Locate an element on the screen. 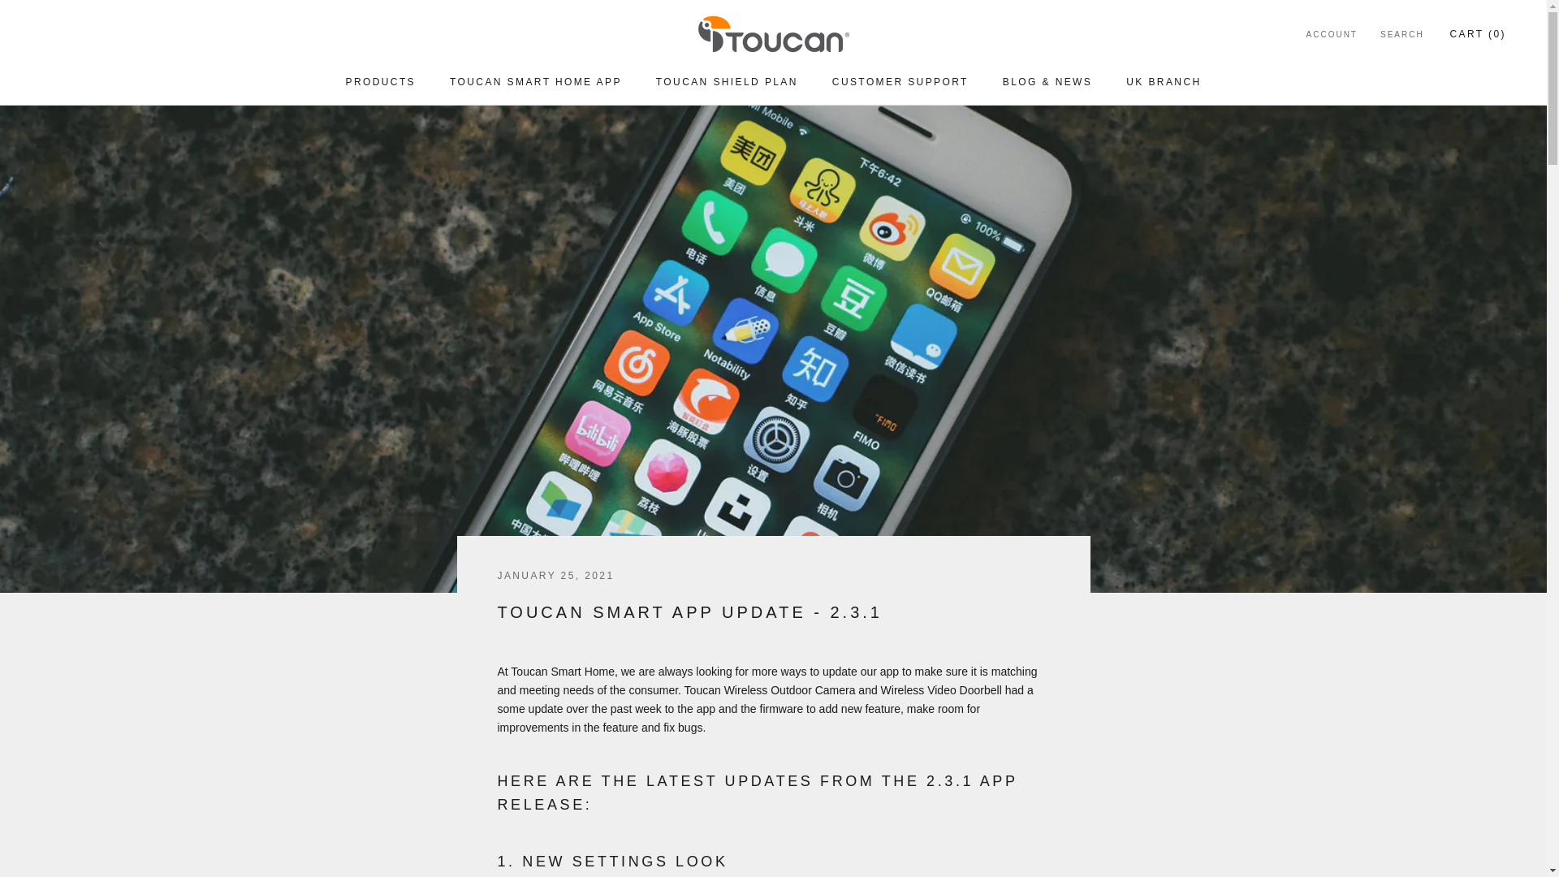  CUSTOMER SUPPORT is located at coordinates (536, 81).